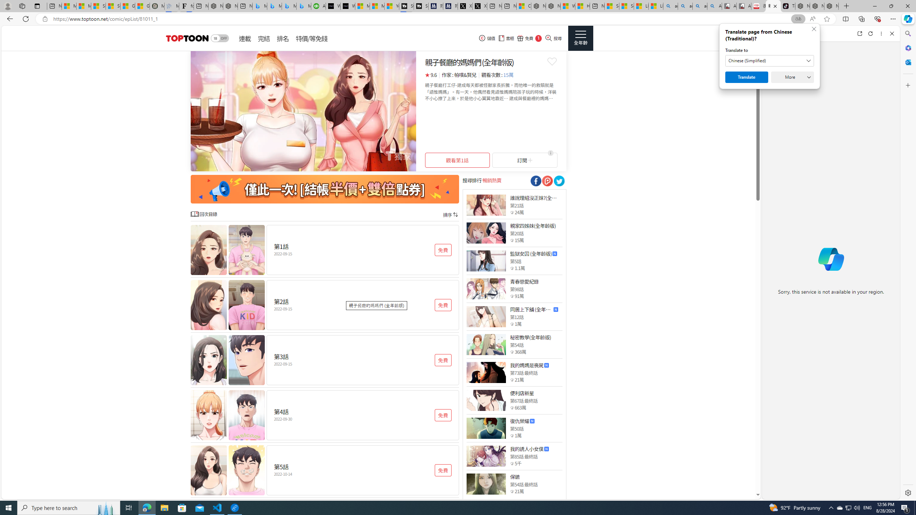 This screenshot has width=916, height=515. What do you see at coordinates (568, 6) in the screenshot?
I see `Wildlife - MSN` at bounding box center [568, 6].